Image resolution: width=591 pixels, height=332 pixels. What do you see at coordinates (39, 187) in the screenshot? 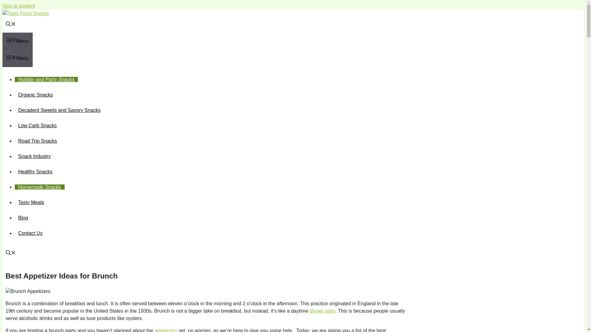
I see `Homemade Snacks` at bounding box center [39, 187].